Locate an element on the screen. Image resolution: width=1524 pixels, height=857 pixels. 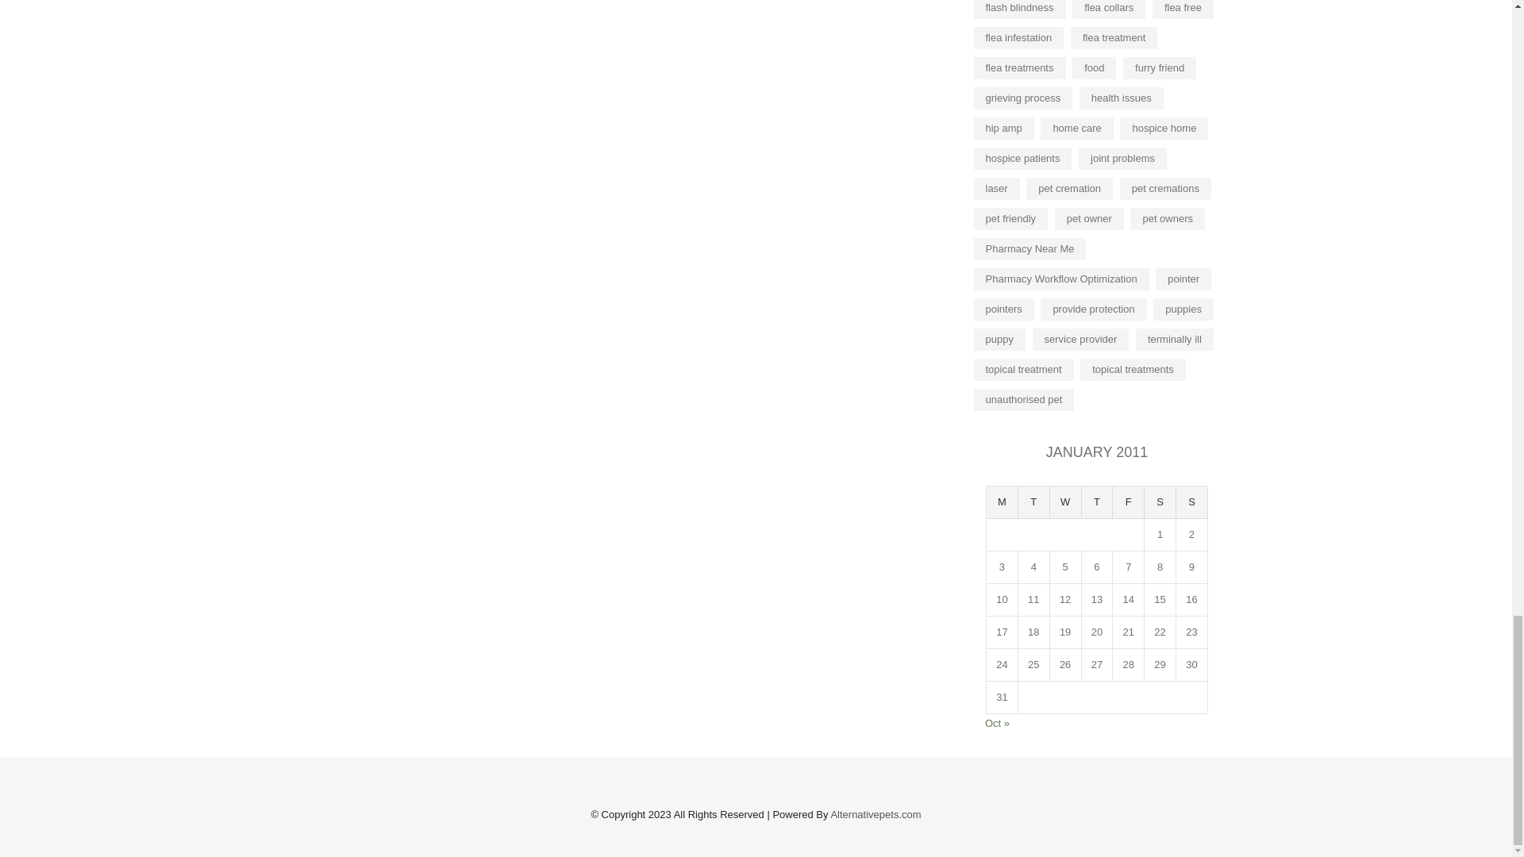
Friday is located at coordinates (1128, 503).